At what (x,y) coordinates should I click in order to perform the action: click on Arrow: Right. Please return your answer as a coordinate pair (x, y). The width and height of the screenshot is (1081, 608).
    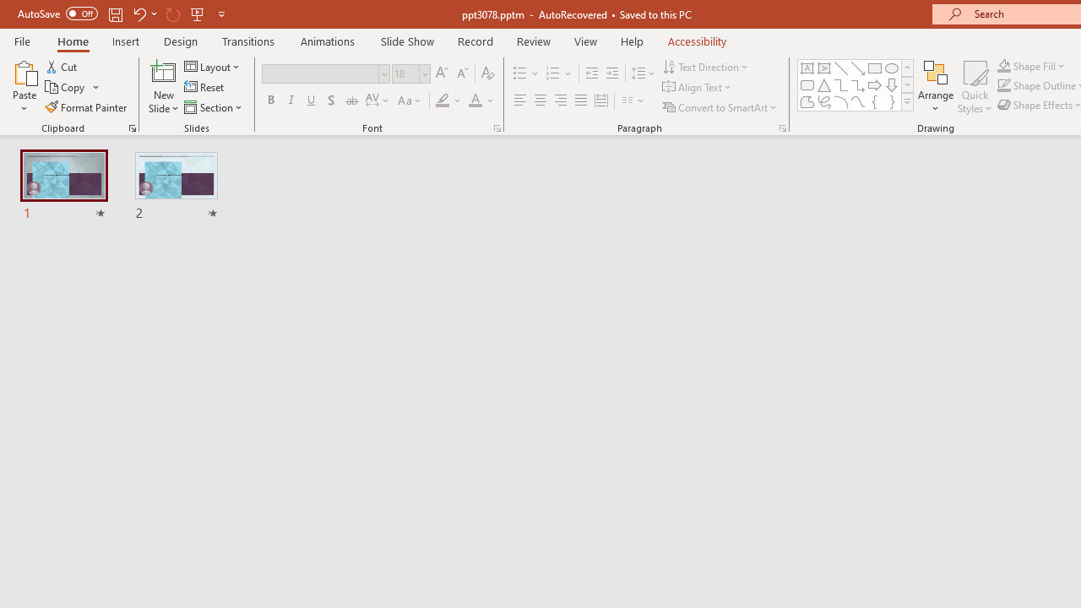
    Looking at the image, I should click on (875, 84).